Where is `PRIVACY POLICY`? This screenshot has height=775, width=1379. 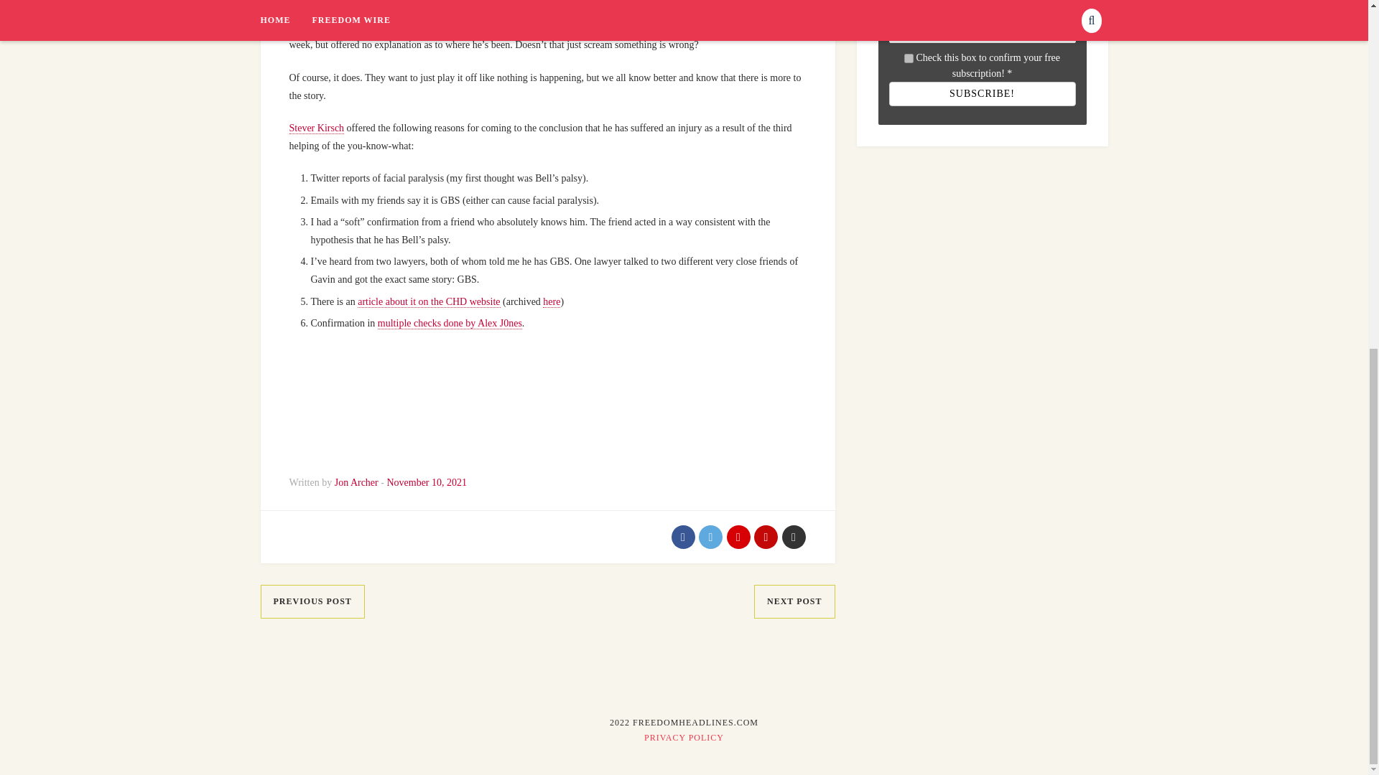 PRIVACY POLICY is located at coordinates (684, 737).